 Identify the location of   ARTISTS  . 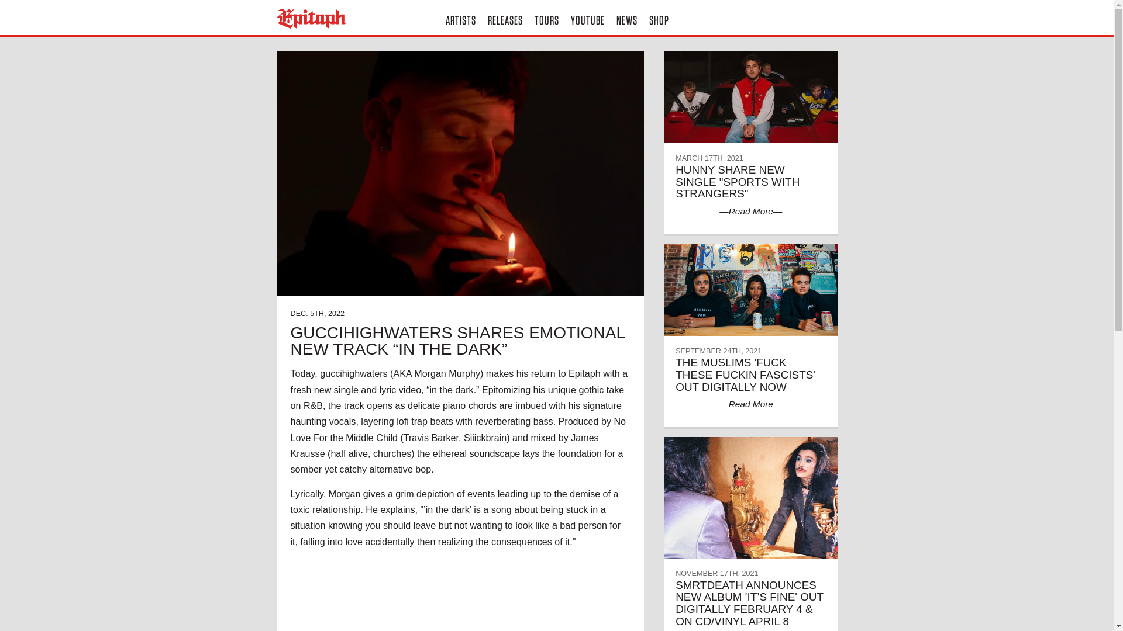
(461, 18).